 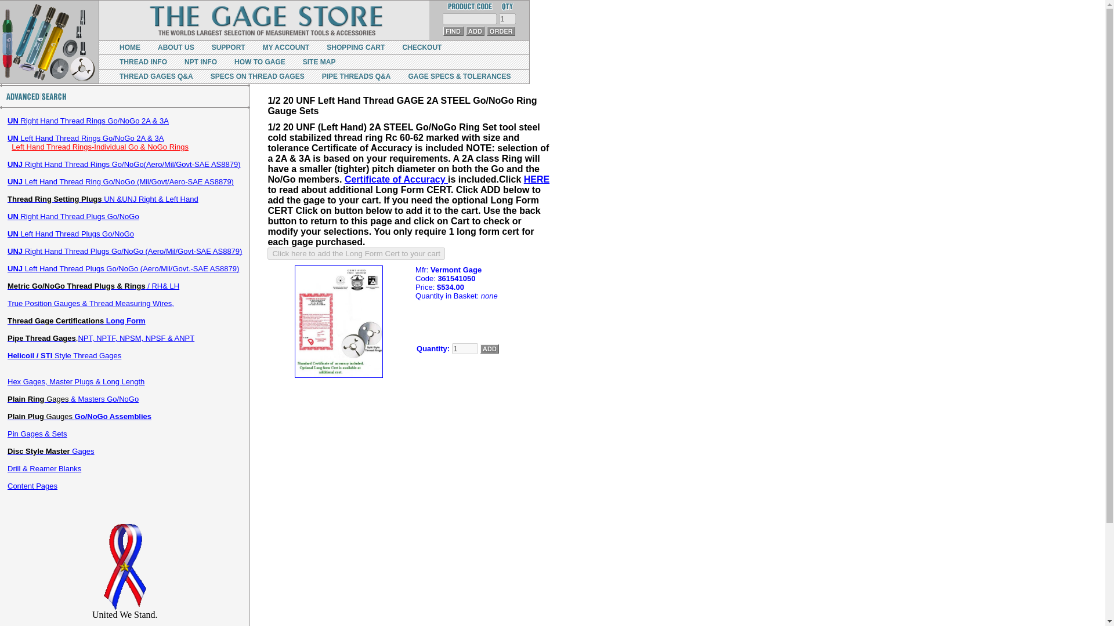 I want to click on CHECKOUT, so click(x=421, y=47).